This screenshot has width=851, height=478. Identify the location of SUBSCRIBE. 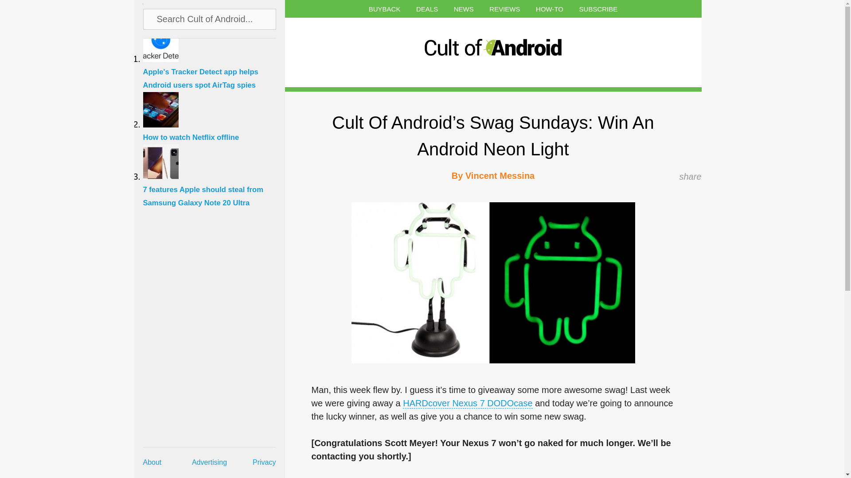
(598, 9).